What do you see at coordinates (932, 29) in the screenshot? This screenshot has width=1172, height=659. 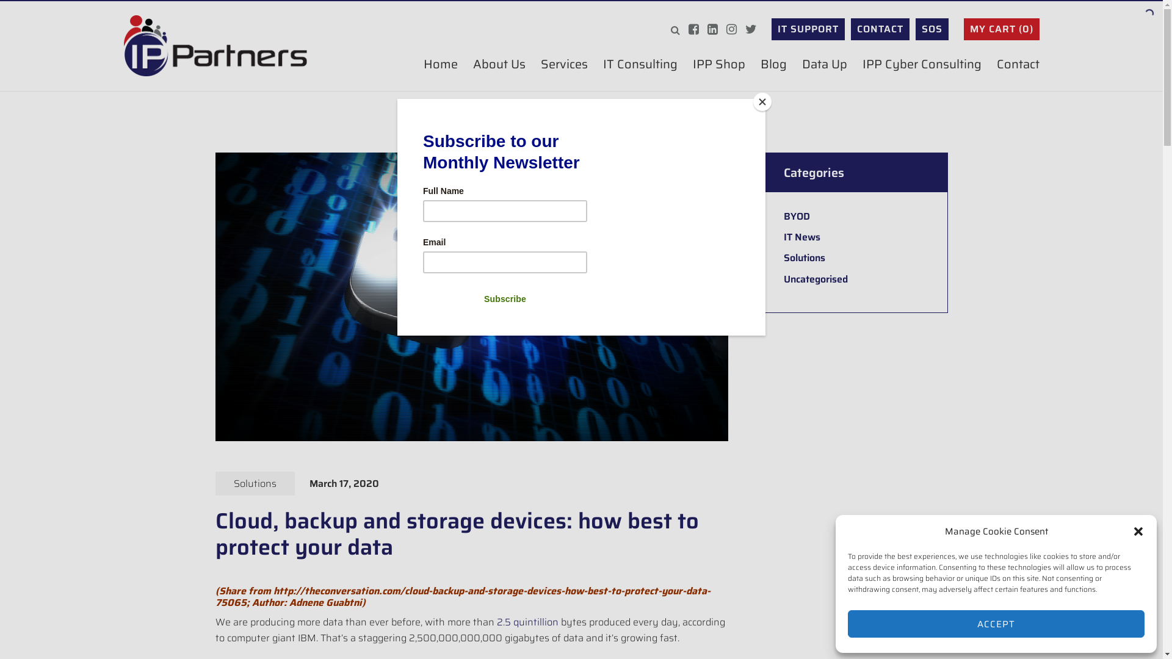 I see `SOS` at bounding box center [932, 29].